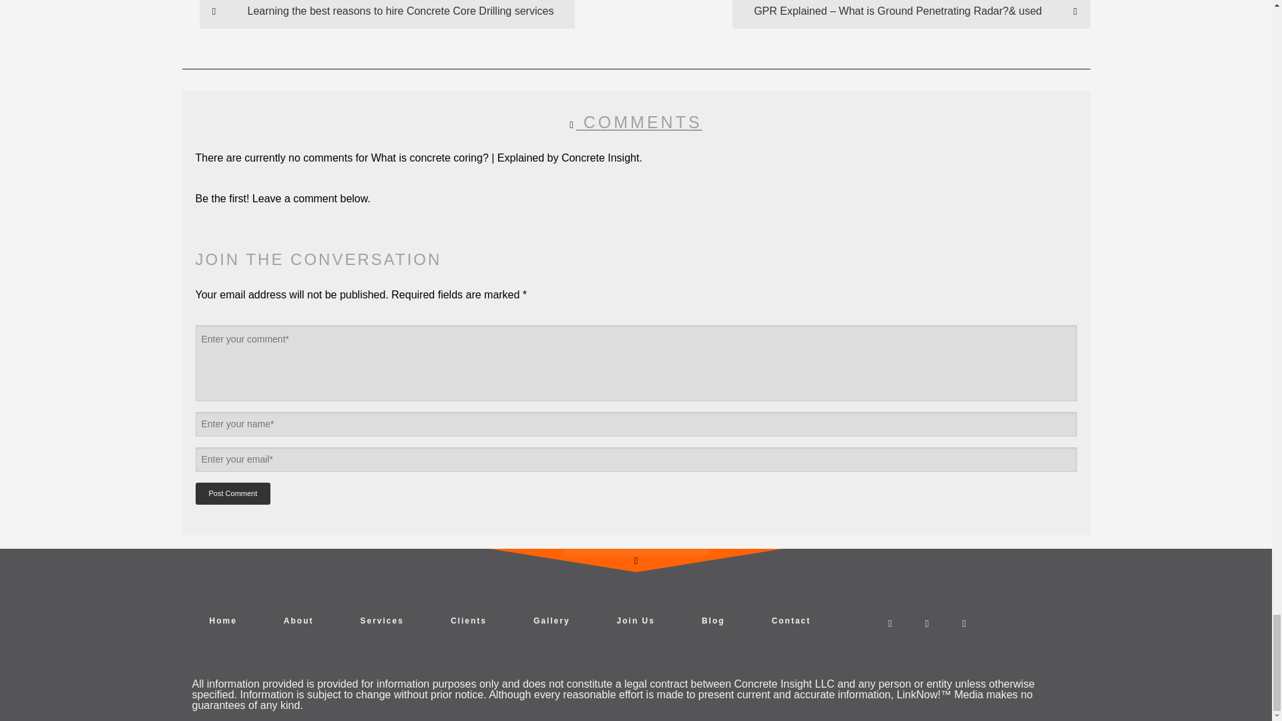  What do you see at coordinates (232, 493) in the screenshot?
I see `Post Comment` at bounding box center [232, 493].